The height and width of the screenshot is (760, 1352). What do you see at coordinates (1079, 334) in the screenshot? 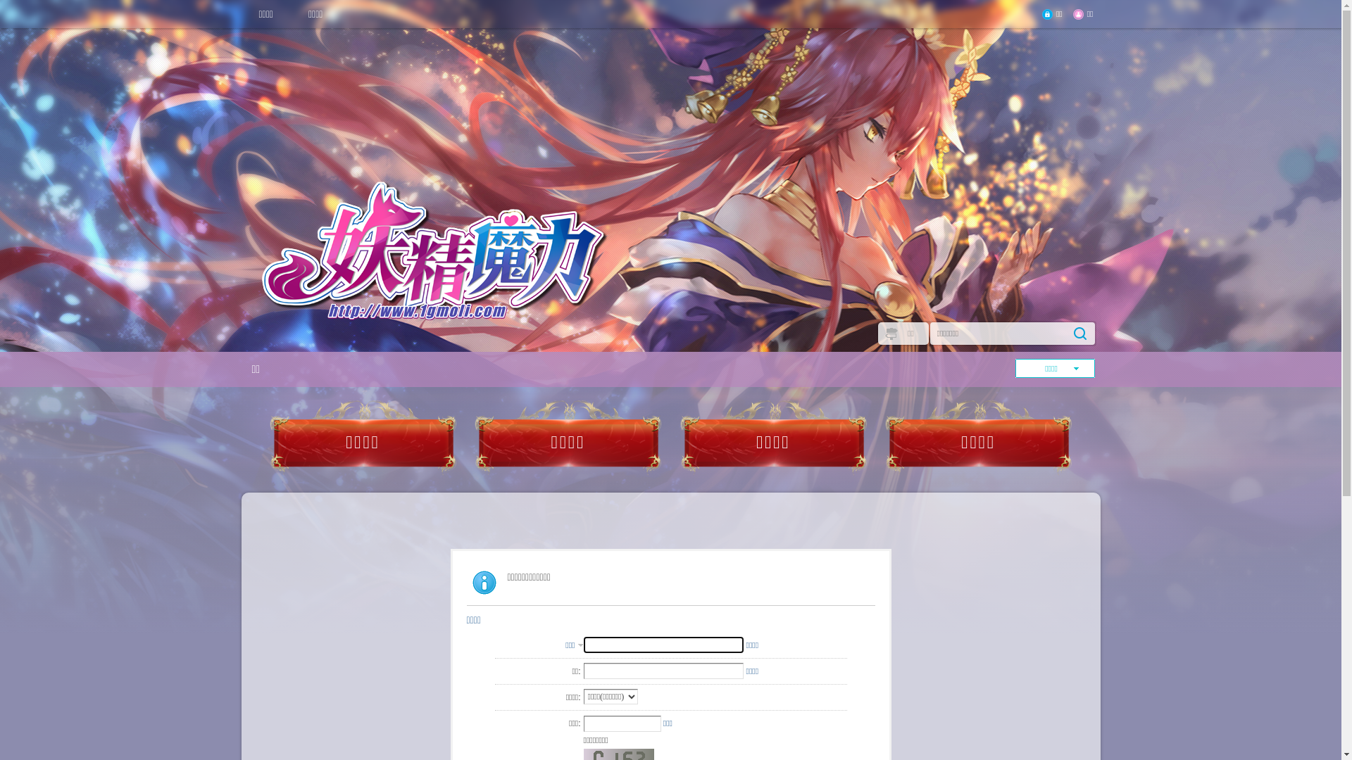
I see `true` at bounding box center [1079, 334].